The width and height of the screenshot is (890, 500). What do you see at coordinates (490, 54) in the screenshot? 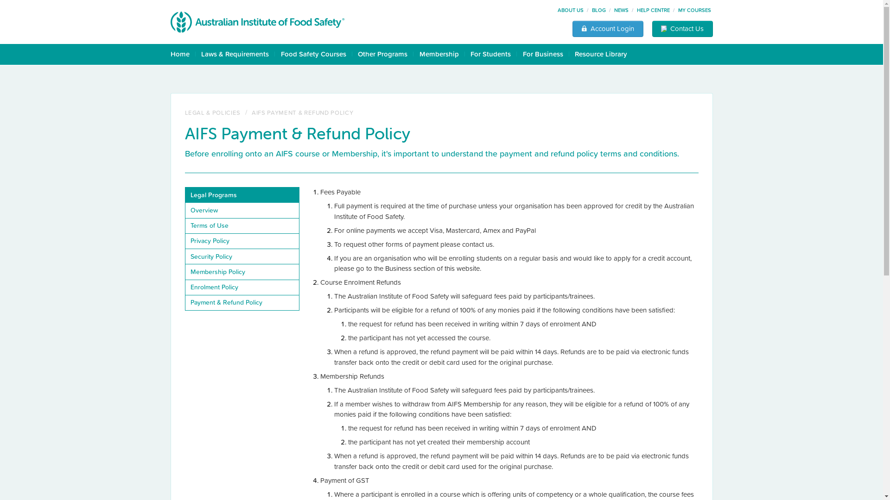
I see `For Students` at bounding box center [490, 54].